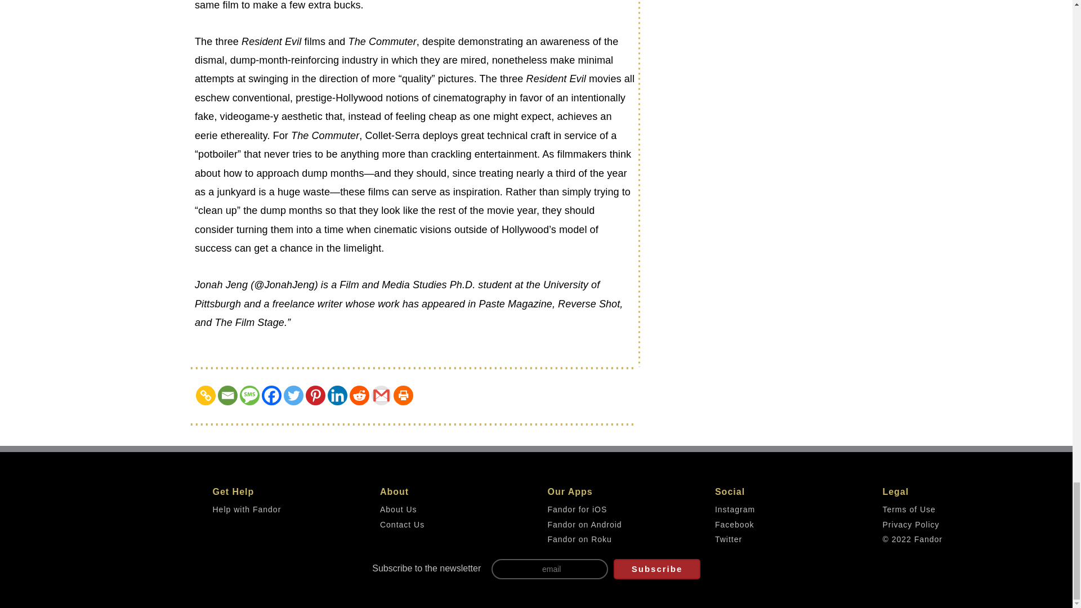  I want to click on Pinterest, so click(315, 395).